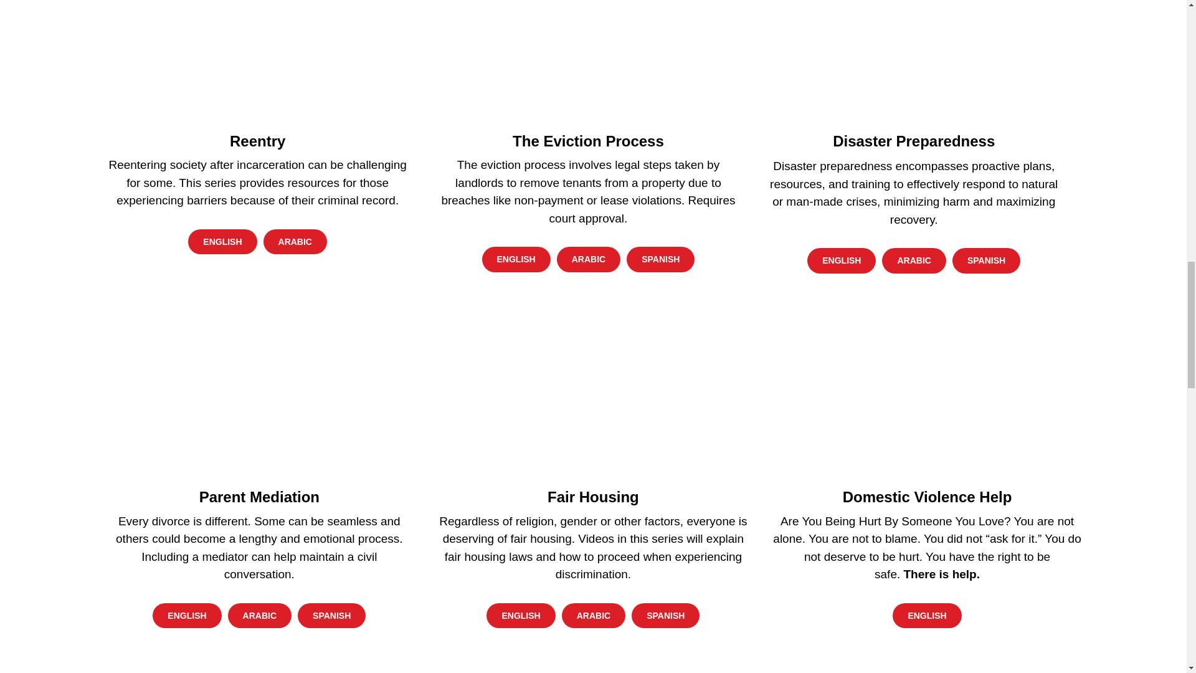  What do you see at coordinates (259, 391) in the screenshot?
I see `Parent Mediation` at bounding box center [259, 391].